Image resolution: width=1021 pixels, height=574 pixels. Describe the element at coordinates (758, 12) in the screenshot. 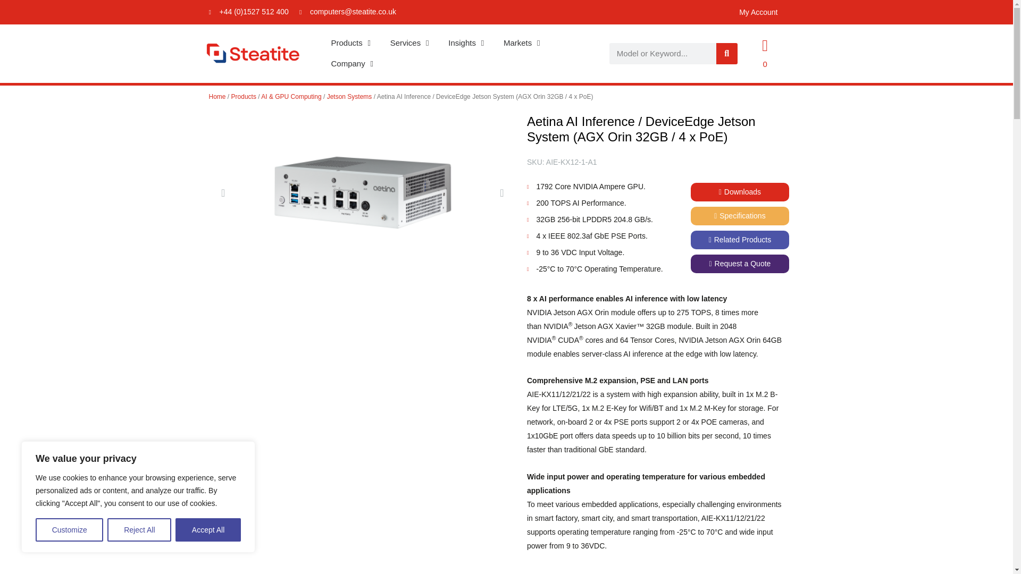

I see `My Account` at that location.